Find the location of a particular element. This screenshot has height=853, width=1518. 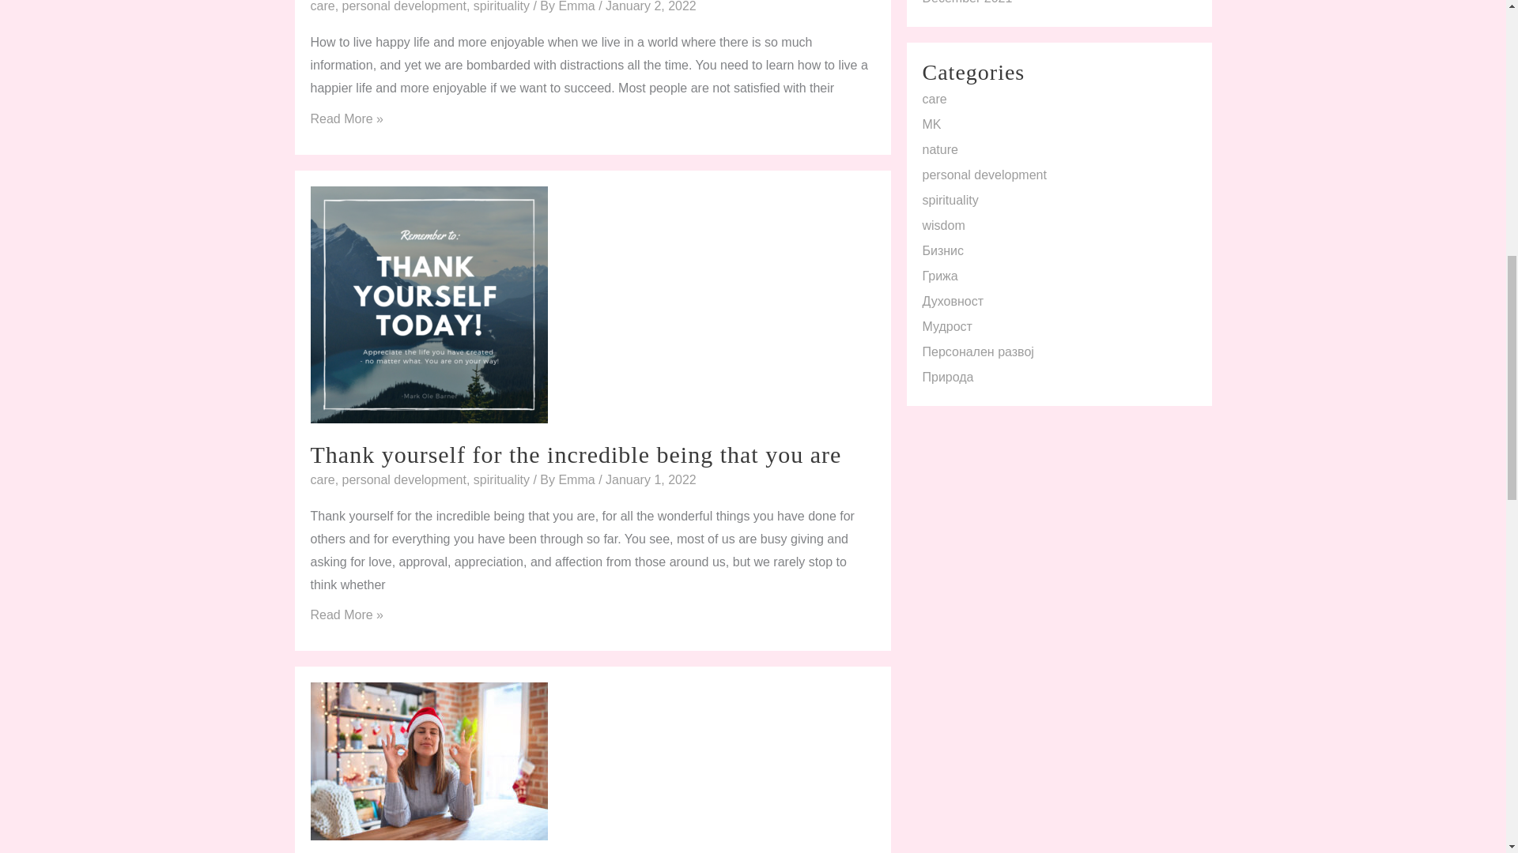

care is located at coordinates (321, 6).